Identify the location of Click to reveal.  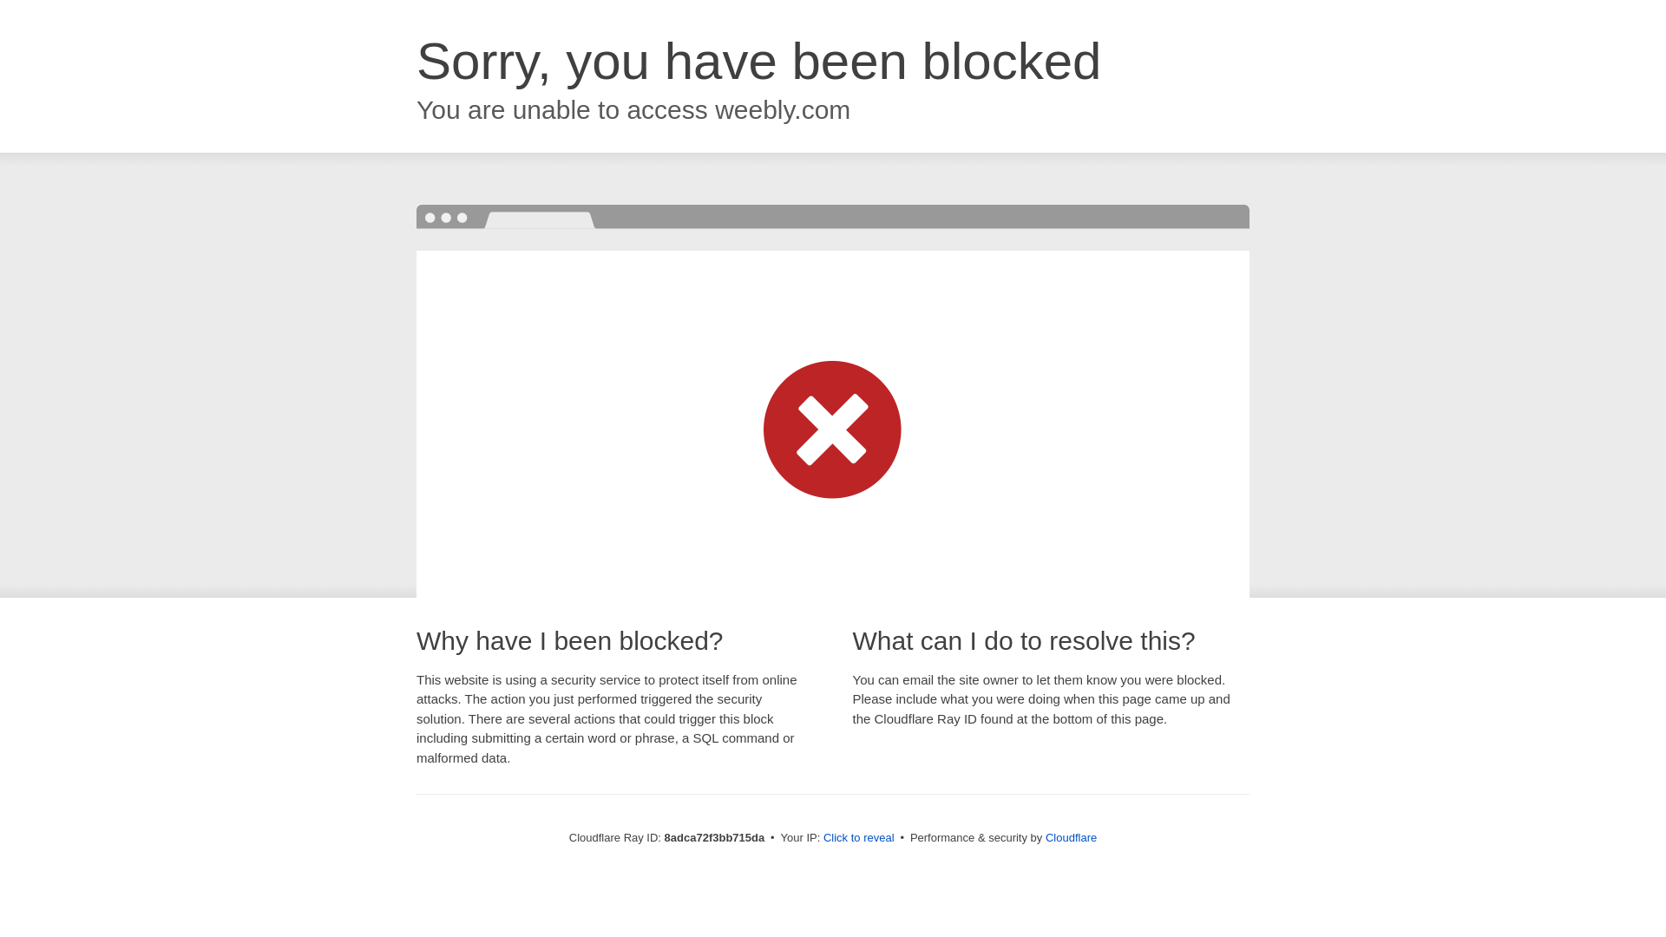
(859, 838).